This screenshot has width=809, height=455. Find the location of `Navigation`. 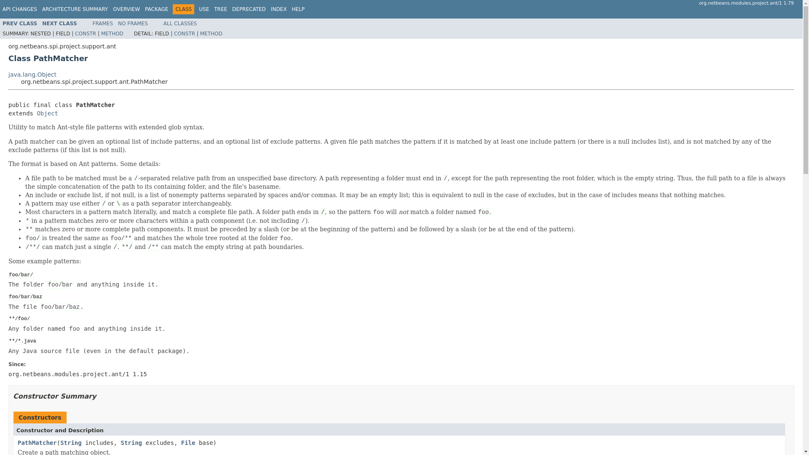

Navigation is located at coordinates (153, 9).